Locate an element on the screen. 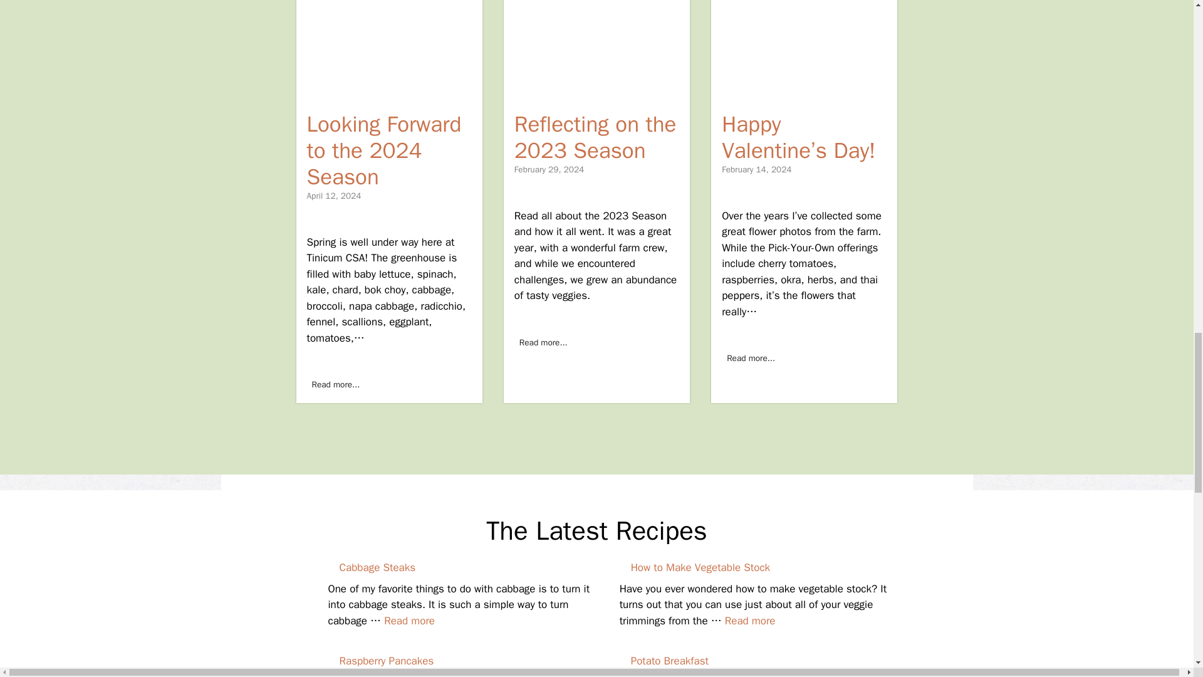 This screenshot has height=677, width=1203. Read more... is located at coordinates (335, 385).